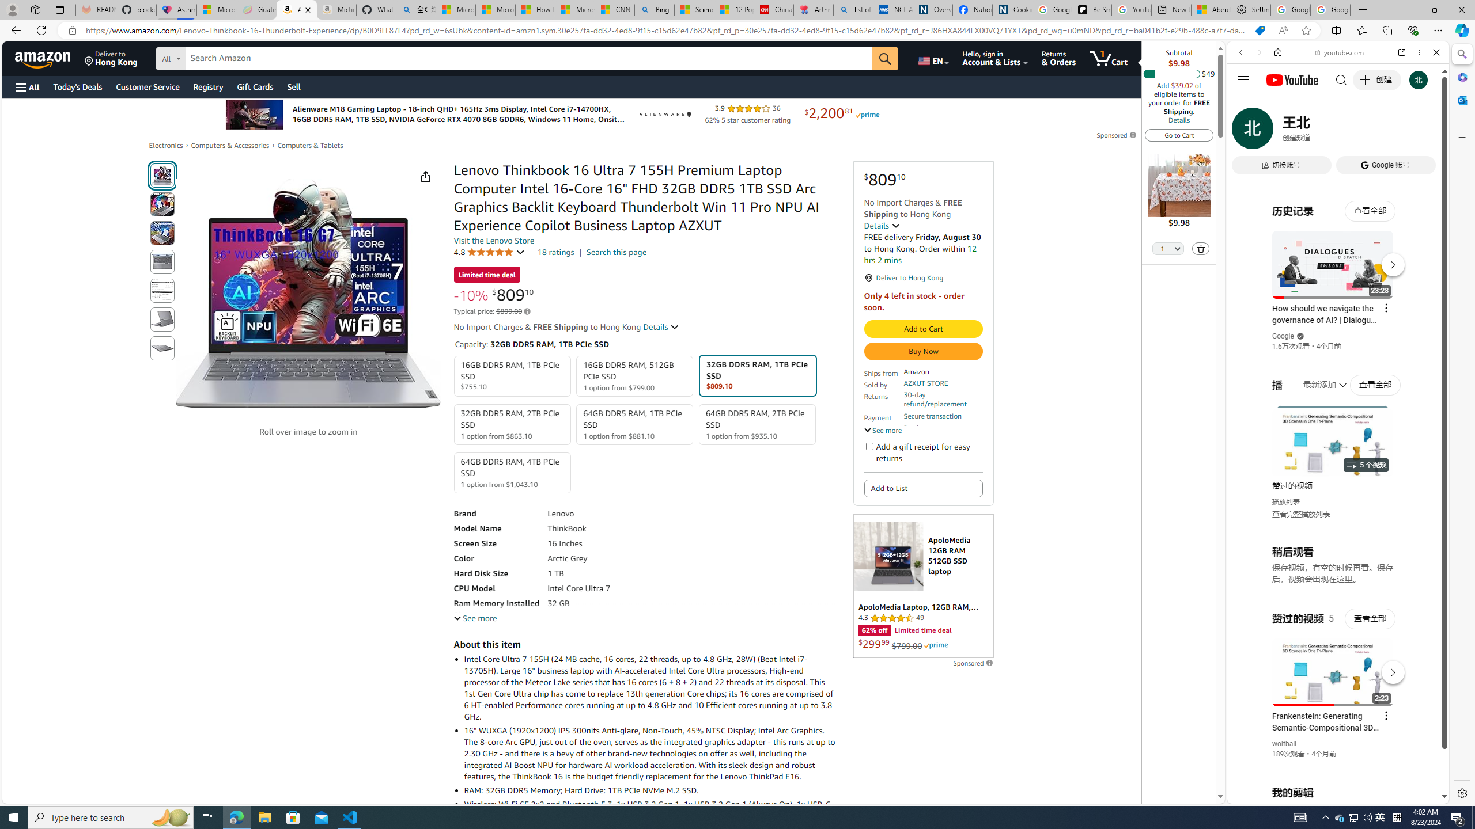 Image resolution: width=1475 pixels, height=829 pixels. Describe the element at coordinates (933, 58) in the screenshot. I see `Choose a language for shopping.` at that location.